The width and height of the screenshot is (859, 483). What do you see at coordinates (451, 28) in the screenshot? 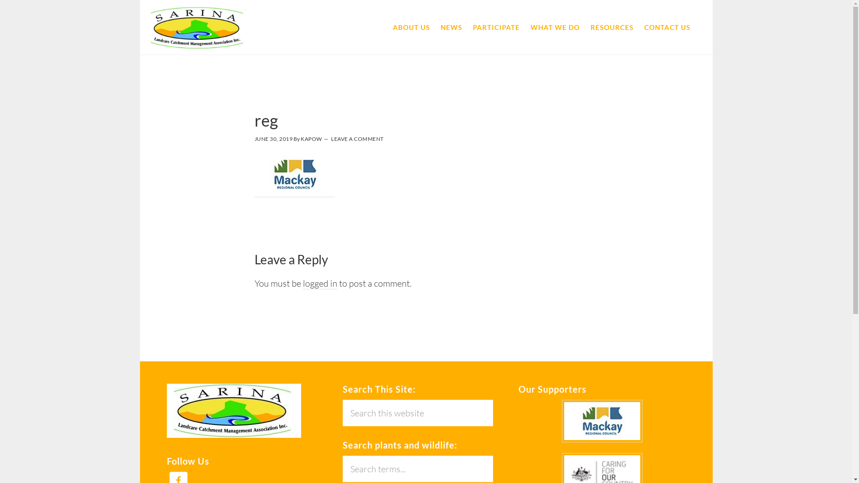
I see `NEWS` at bounding box center [451, 28].